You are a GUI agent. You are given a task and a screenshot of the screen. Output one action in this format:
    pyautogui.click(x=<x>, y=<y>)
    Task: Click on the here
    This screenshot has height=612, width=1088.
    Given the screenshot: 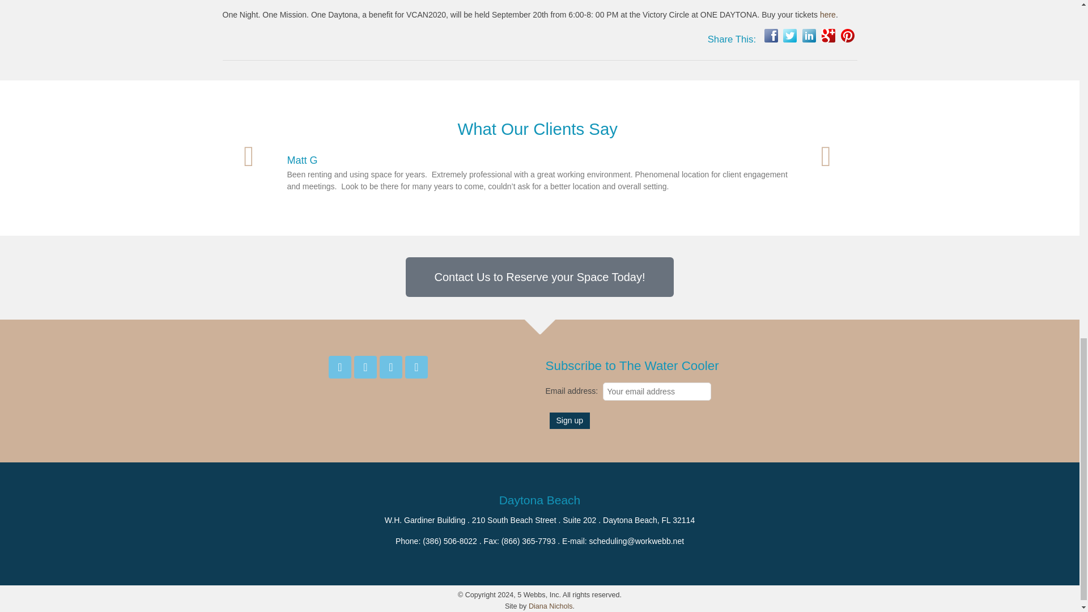 What is the action you would take?
    pyautogui.click(x=827, y=15)
    